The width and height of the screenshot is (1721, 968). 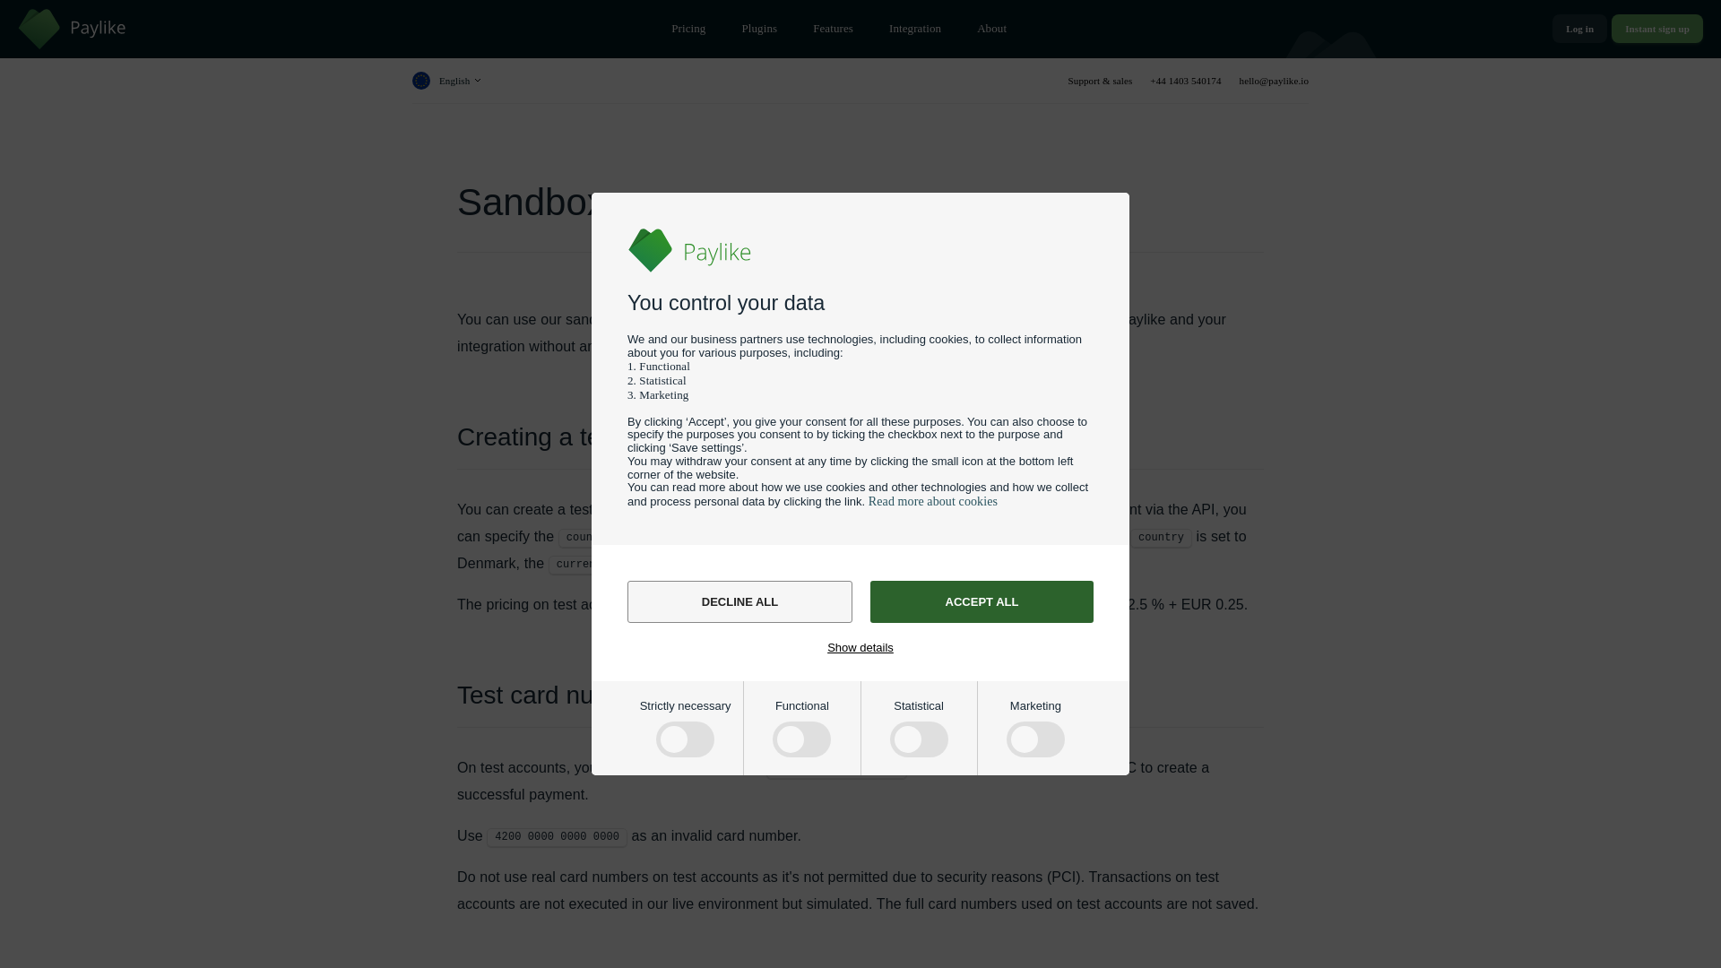 I want to click on DECLINE ALL, so click(x=739, y=602).